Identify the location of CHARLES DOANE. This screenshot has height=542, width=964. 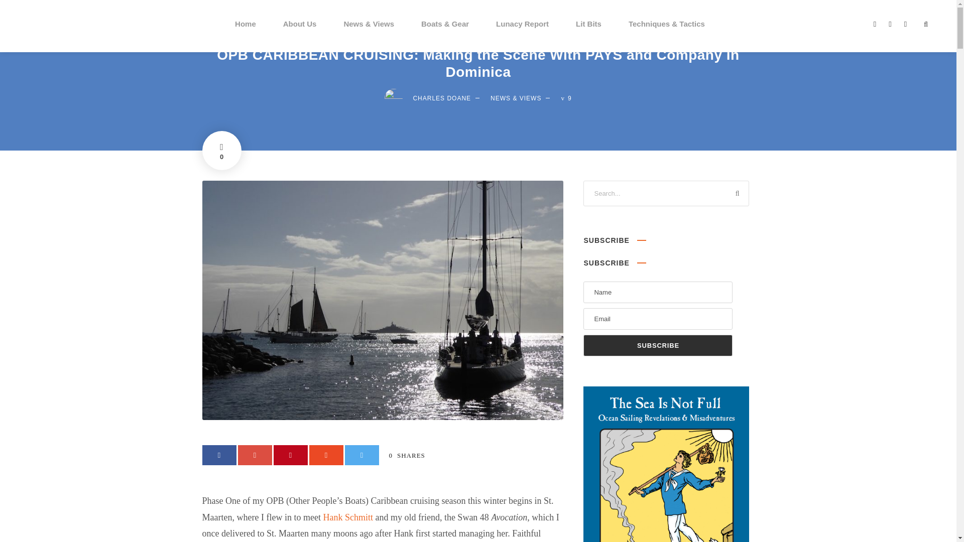
(442, 98).